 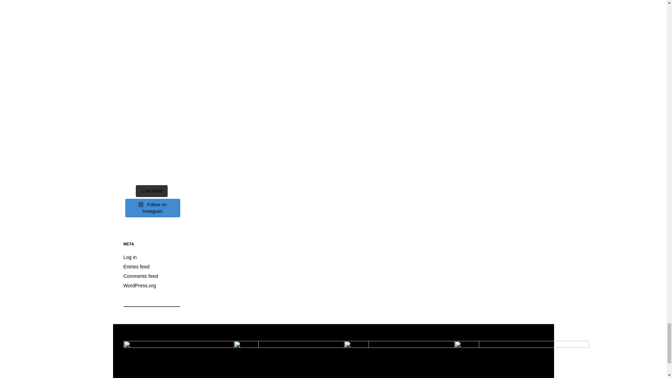 I want to click on Entries feed, so click(x=136, y=267).